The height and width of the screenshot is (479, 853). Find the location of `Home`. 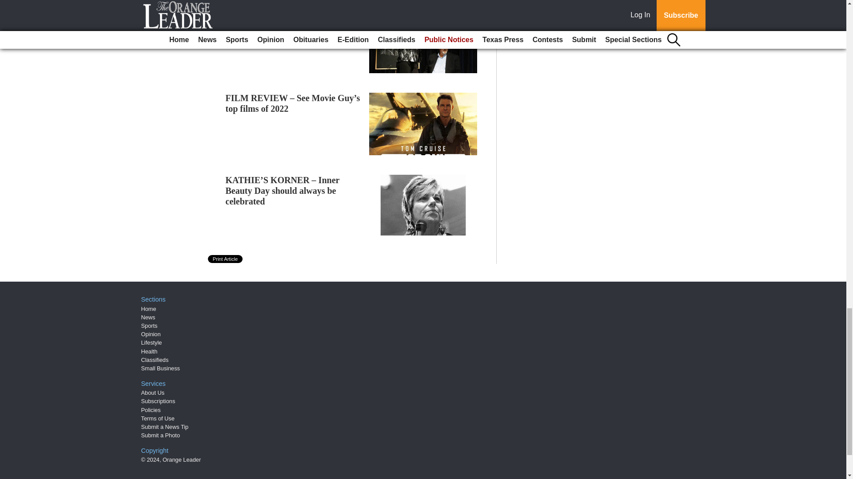

Home is located at coordinates (148, 309).